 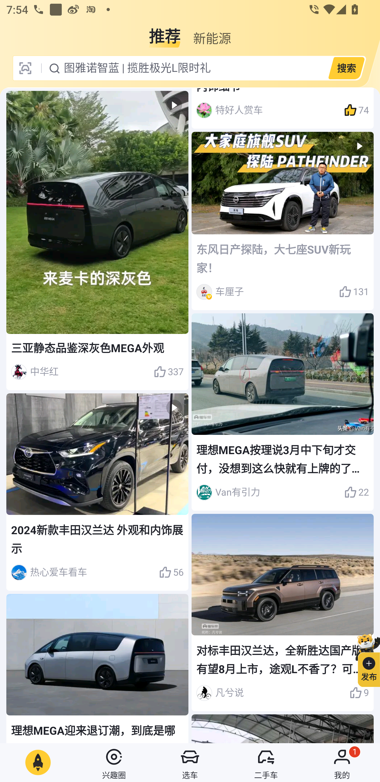 What do you see at coordinates (354, 292) in the screenshot?
I see `131` at bounding box center [354, 292].